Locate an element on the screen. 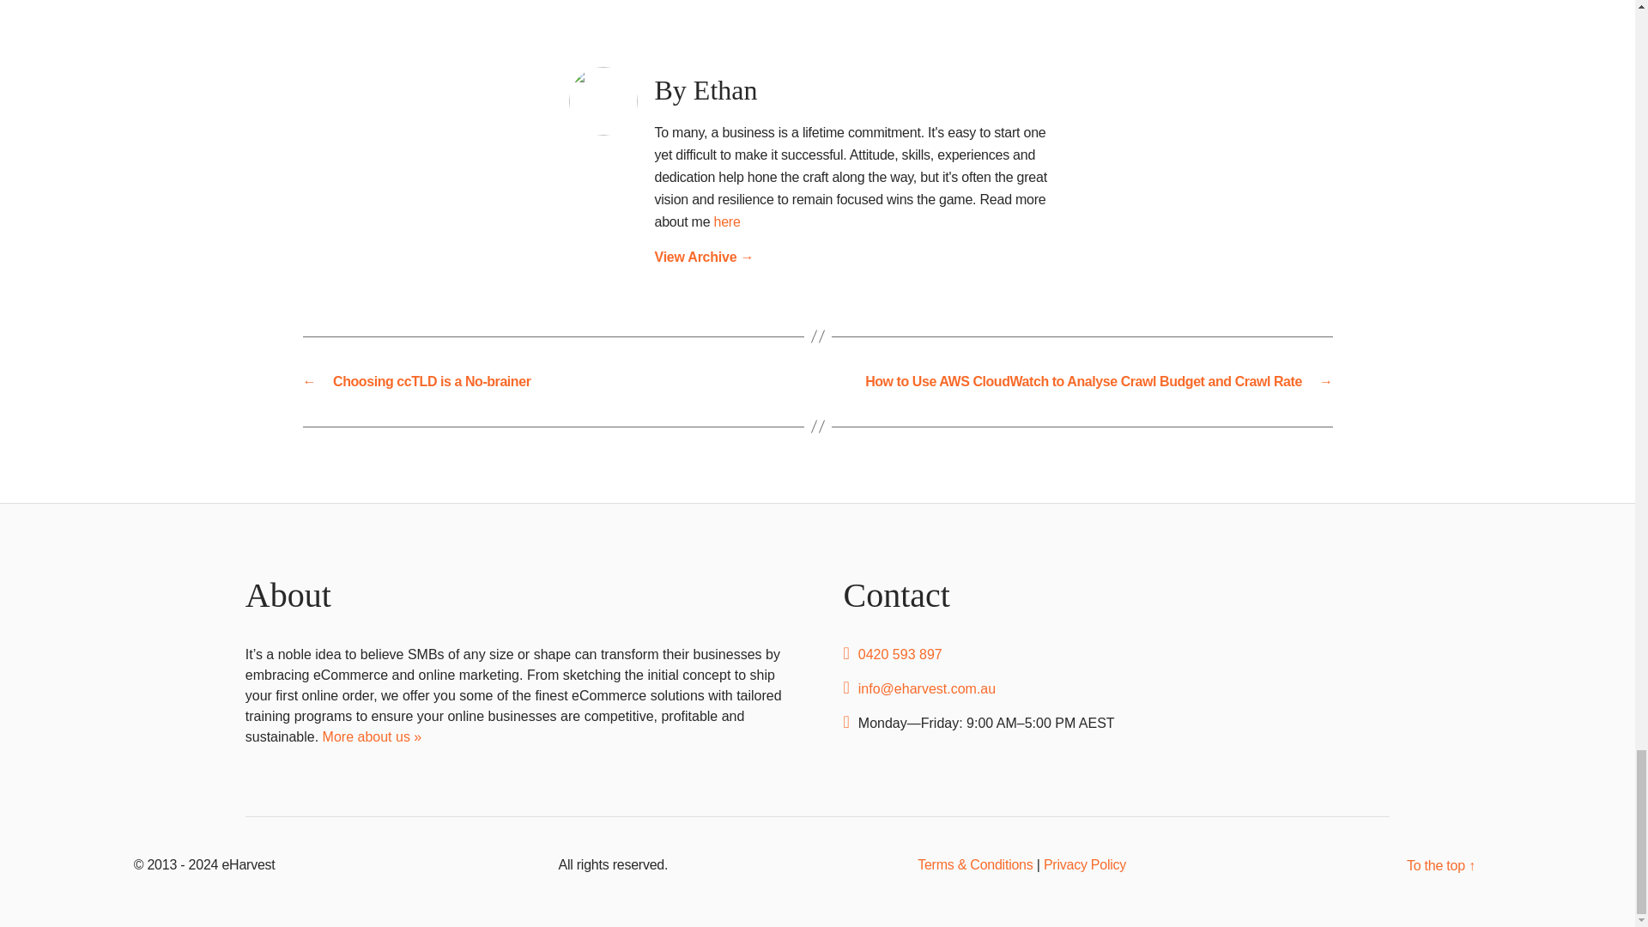 This screenshot has width=1648, height=927. 0420 593 897 is located at coordinates (900, 654).